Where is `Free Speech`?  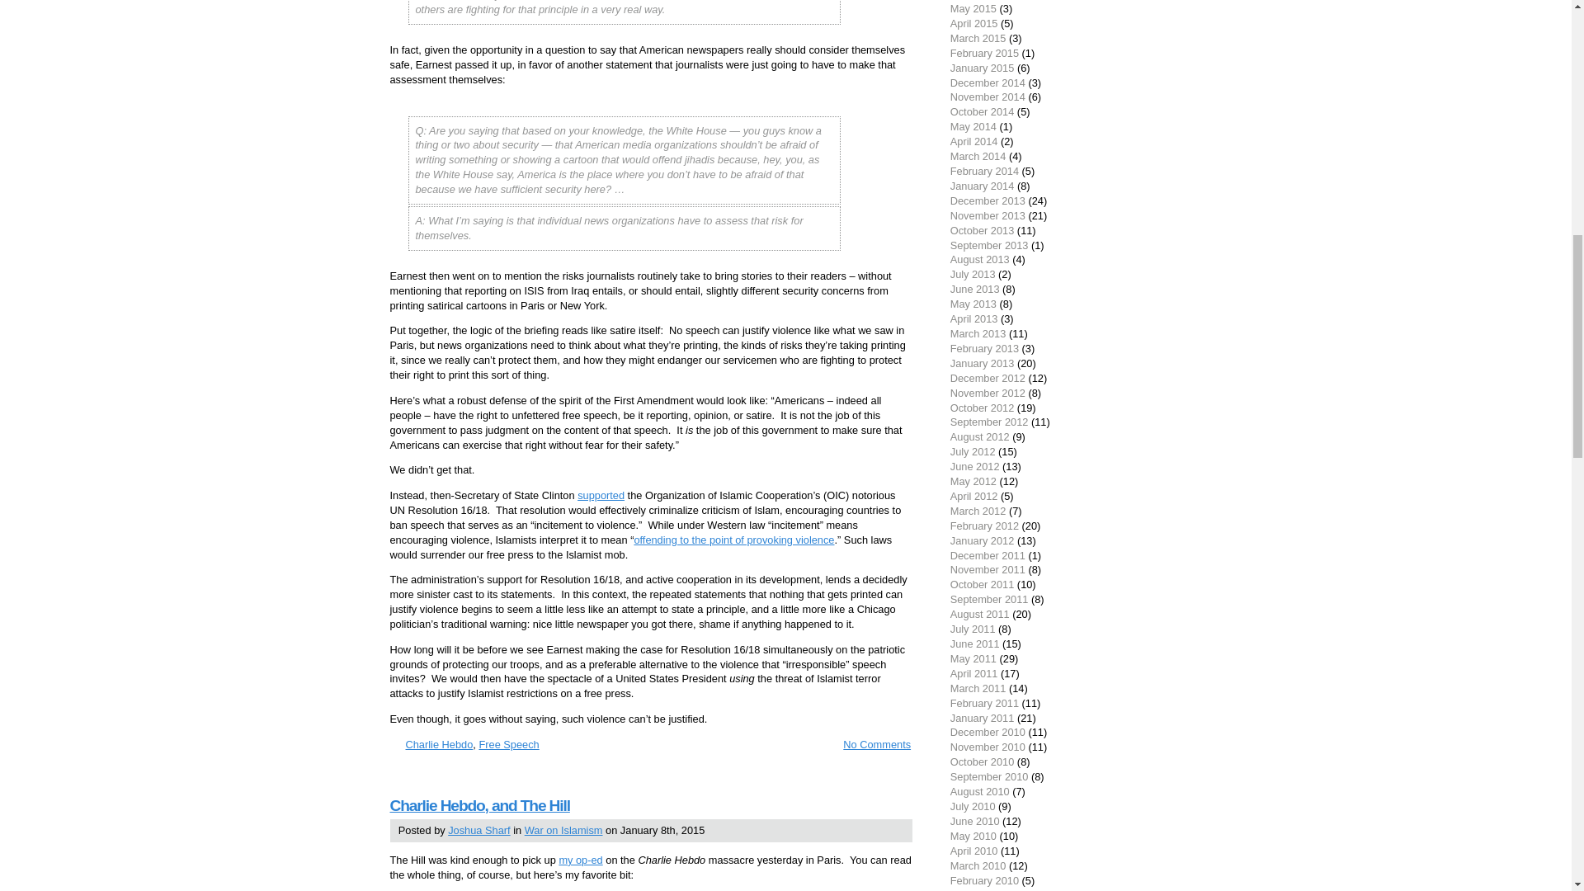 Free Speech is located at coordinates (508, 744).